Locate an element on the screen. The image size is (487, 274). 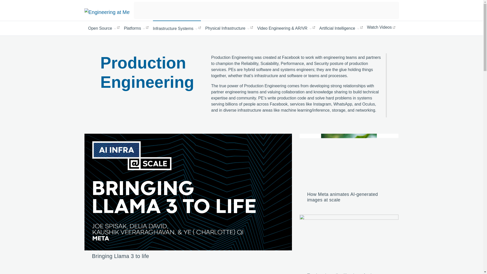
Platforms is located at coordinates (136, 28).